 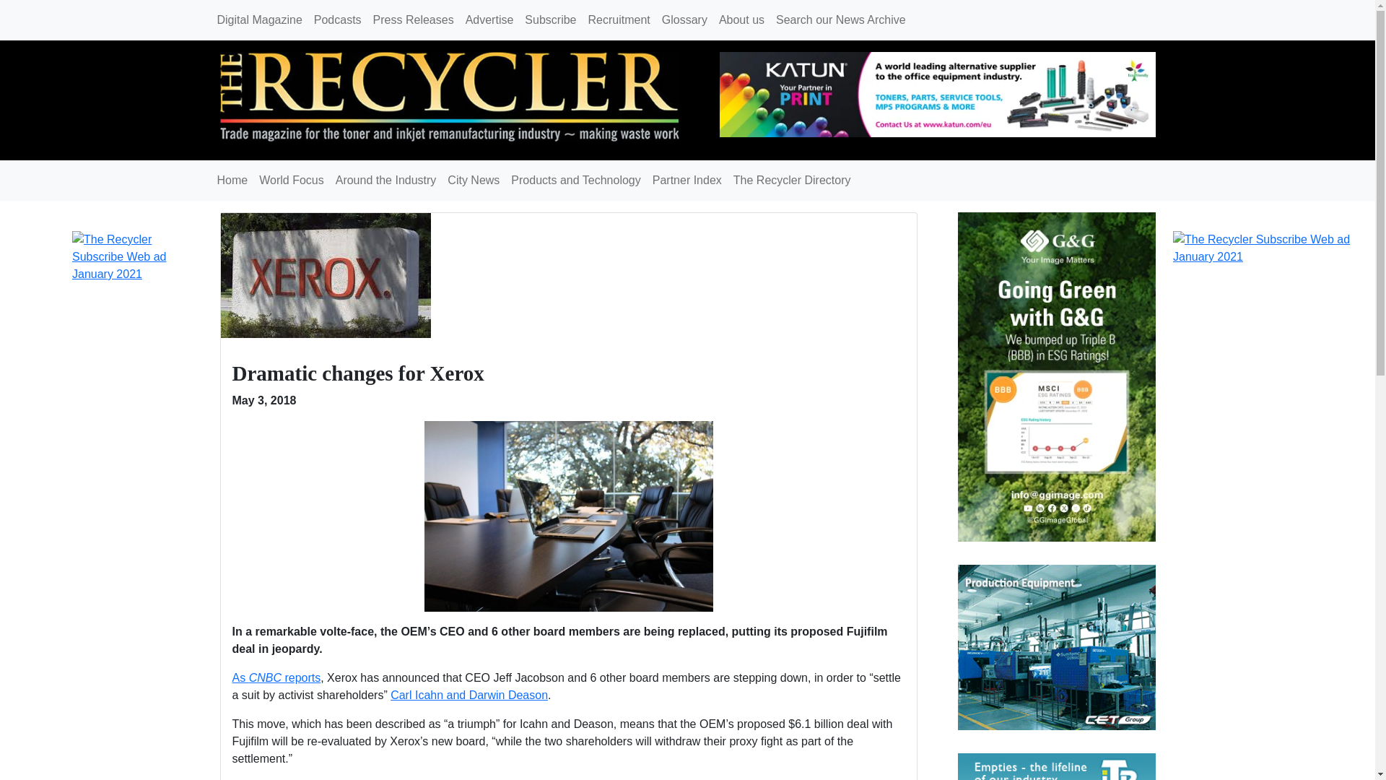 What do you see at coordinates (292, 181) in the screenshot?
I see `World Focus` at bounding box center [292, 181].